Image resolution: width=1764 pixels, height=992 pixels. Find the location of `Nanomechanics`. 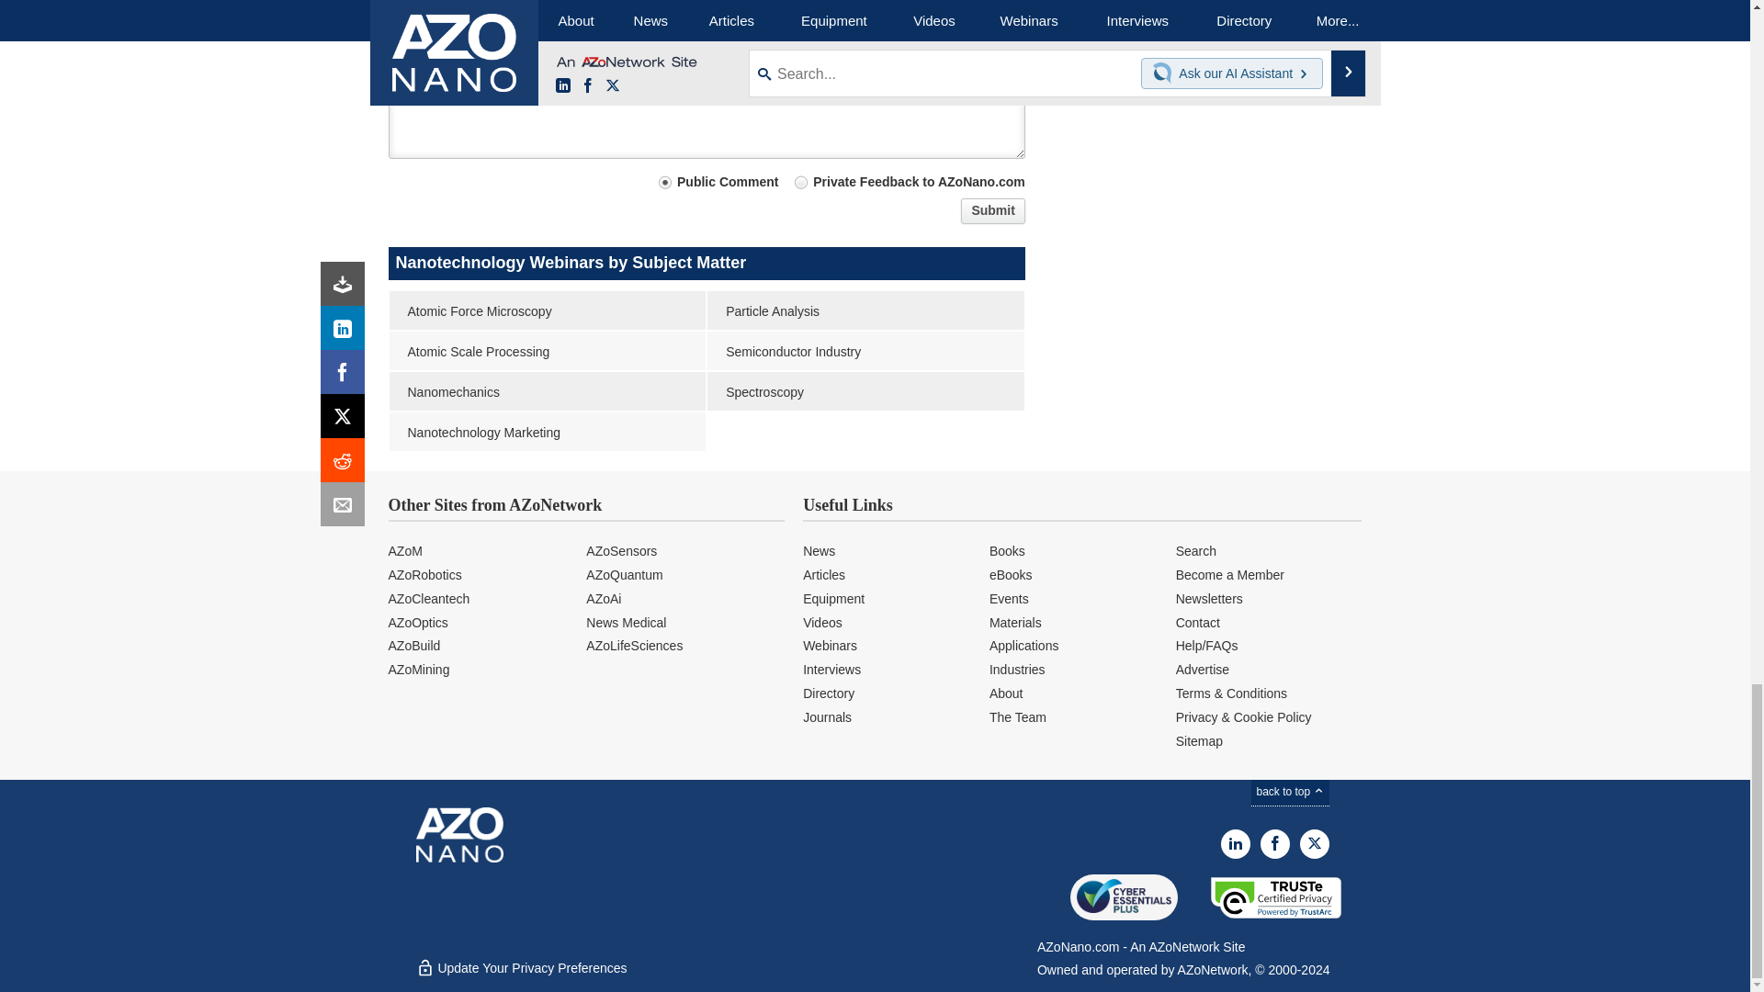

Nanomechanics is located at coordinates (548, 391).